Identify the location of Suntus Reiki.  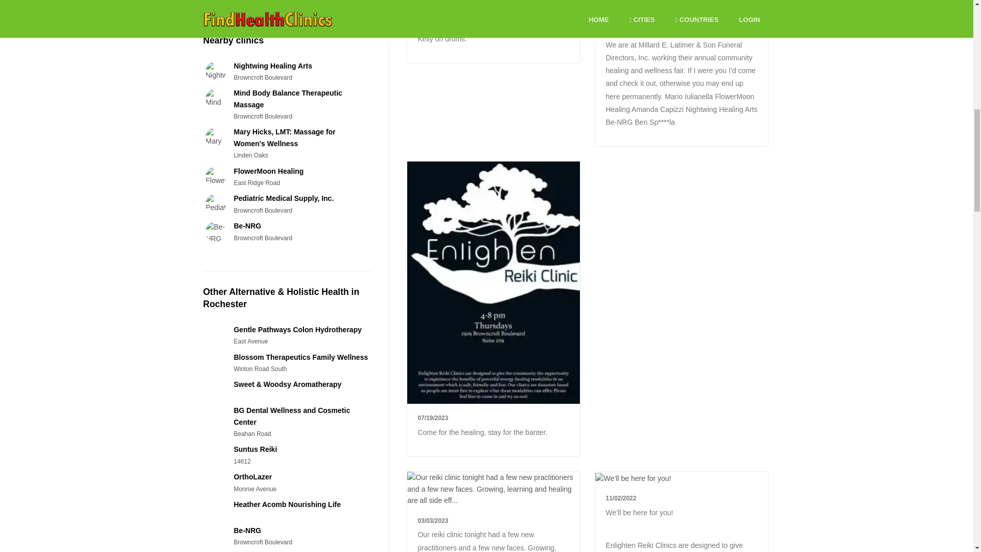
(254, 449).